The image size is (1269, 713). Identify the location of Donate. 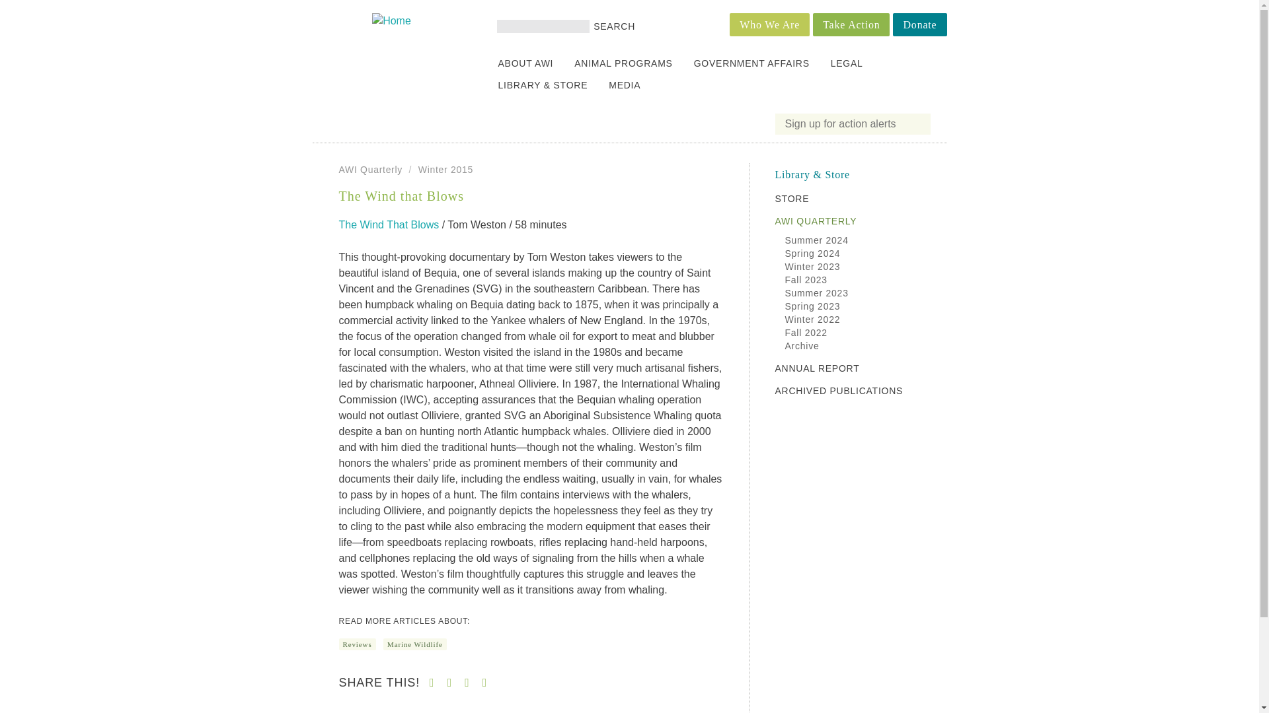
(920, 25).